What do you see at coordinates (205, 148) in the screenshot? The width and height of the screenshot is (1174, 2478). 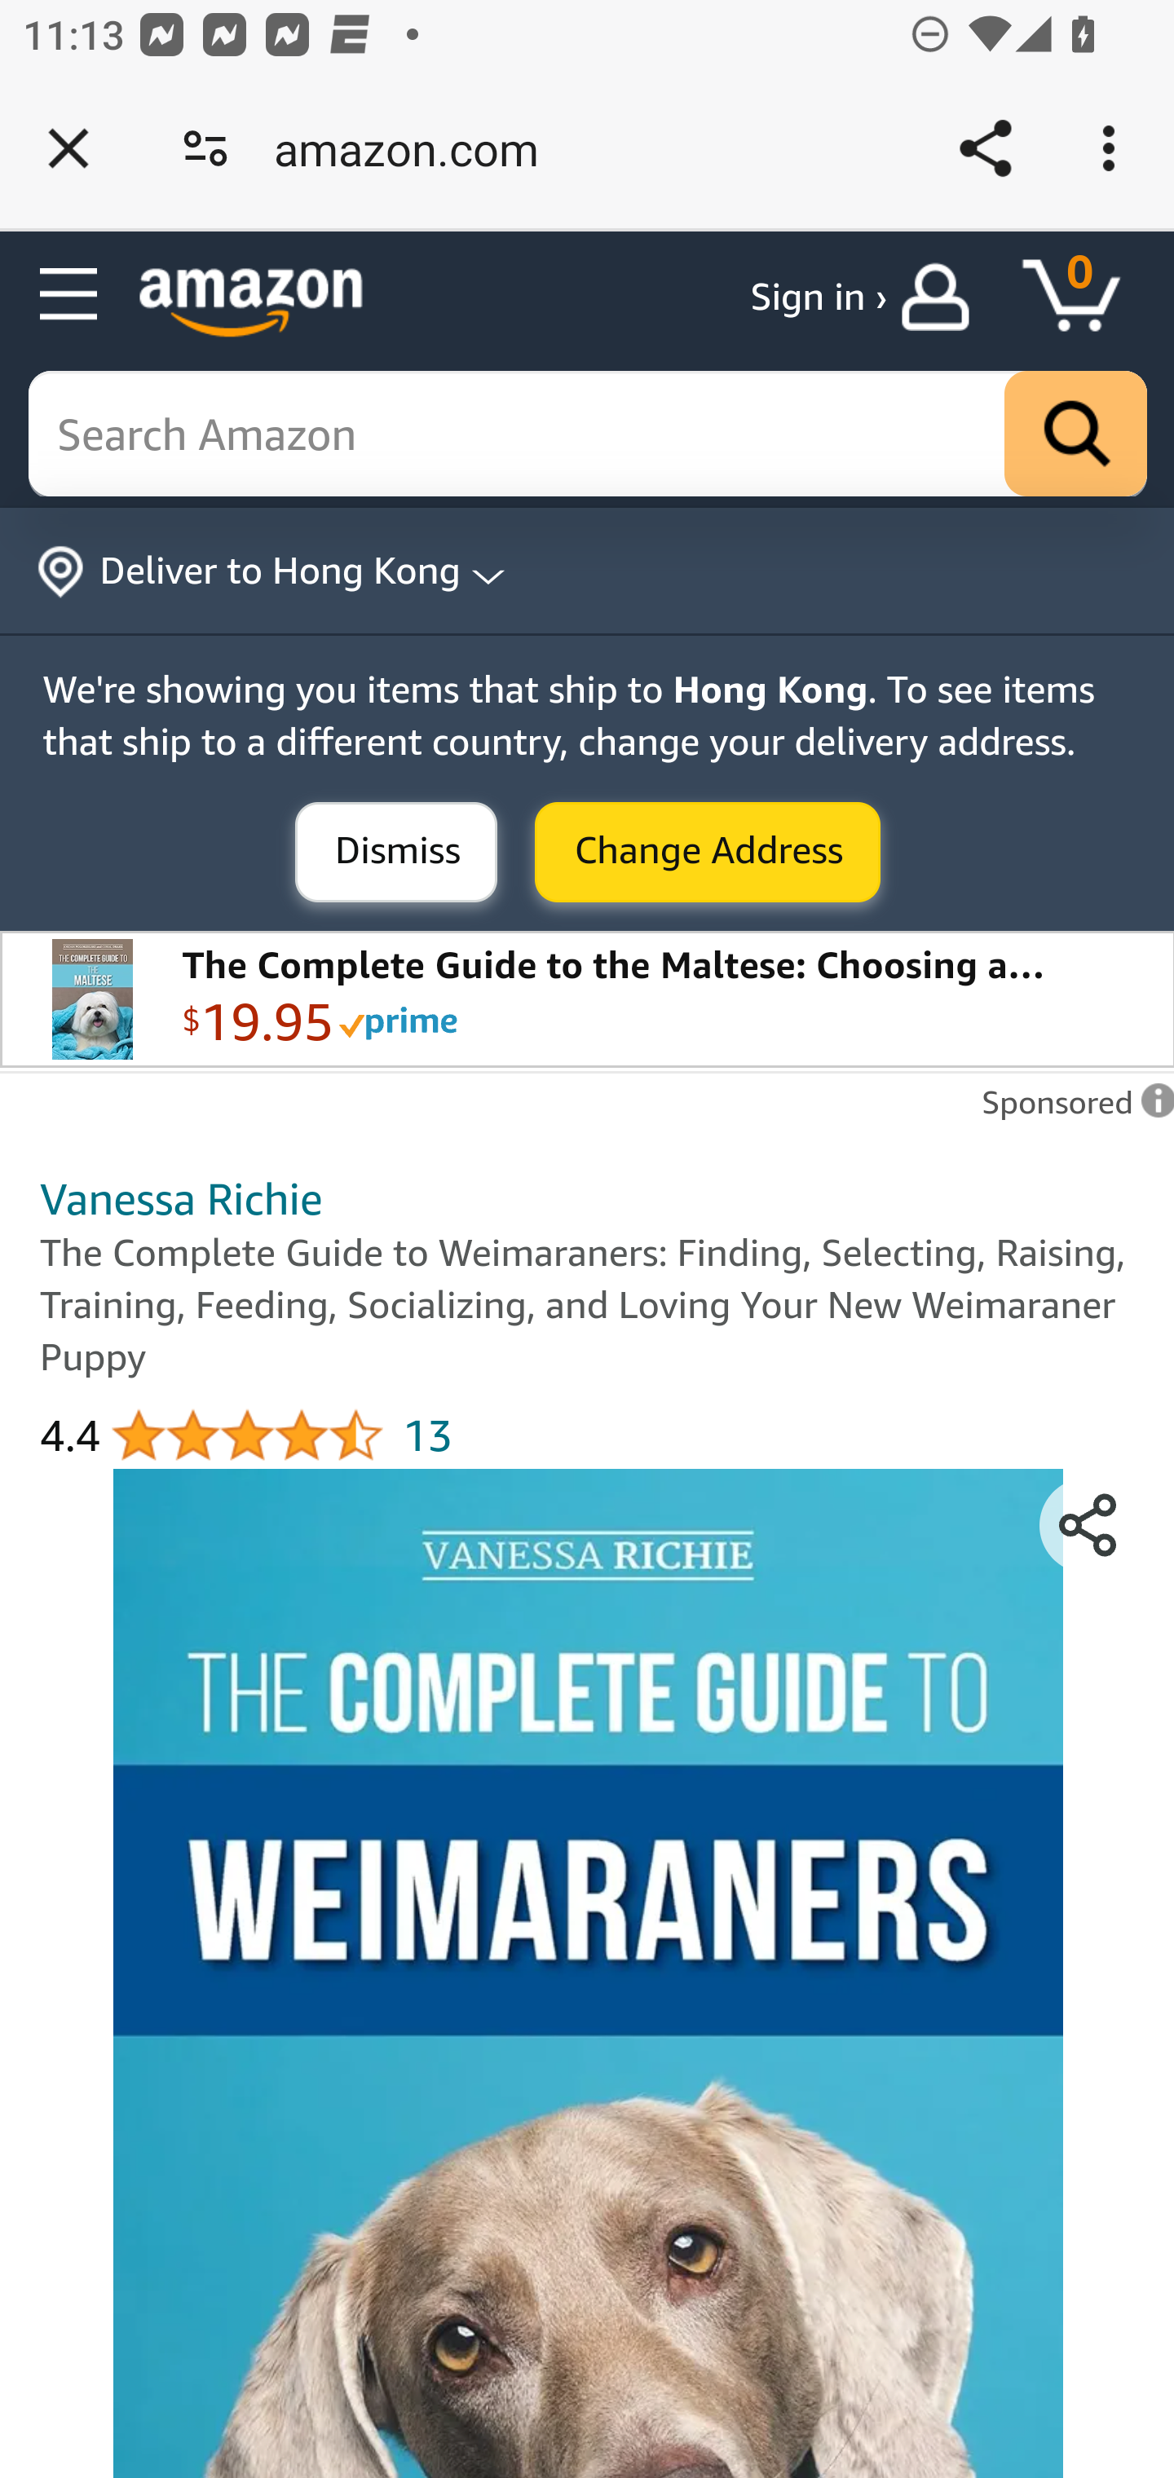 I see `Connection is secure` at bounding box center [205, 148].